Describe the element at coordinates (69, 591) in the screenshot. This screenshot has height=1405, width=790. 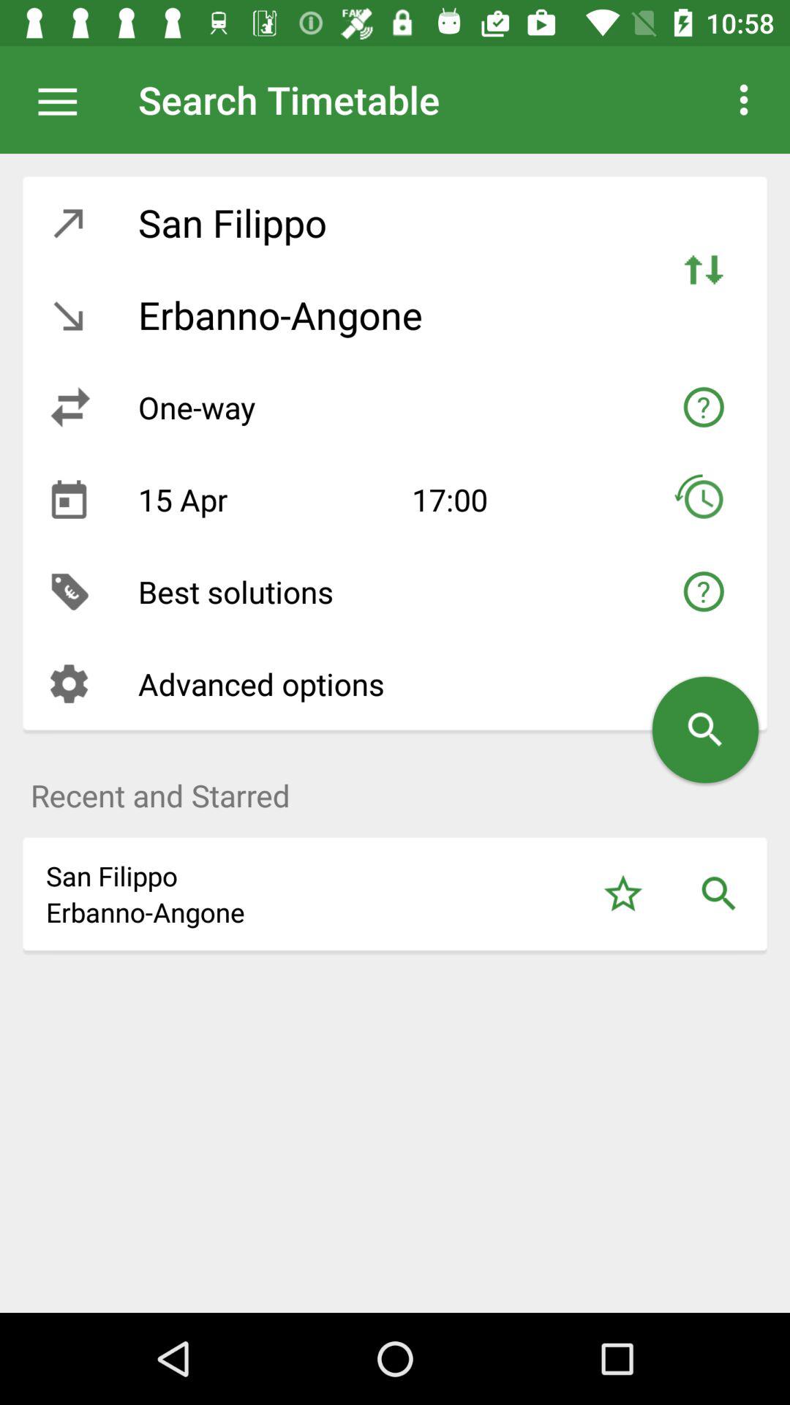
I see `click item next to the best solutions icon` at that location.